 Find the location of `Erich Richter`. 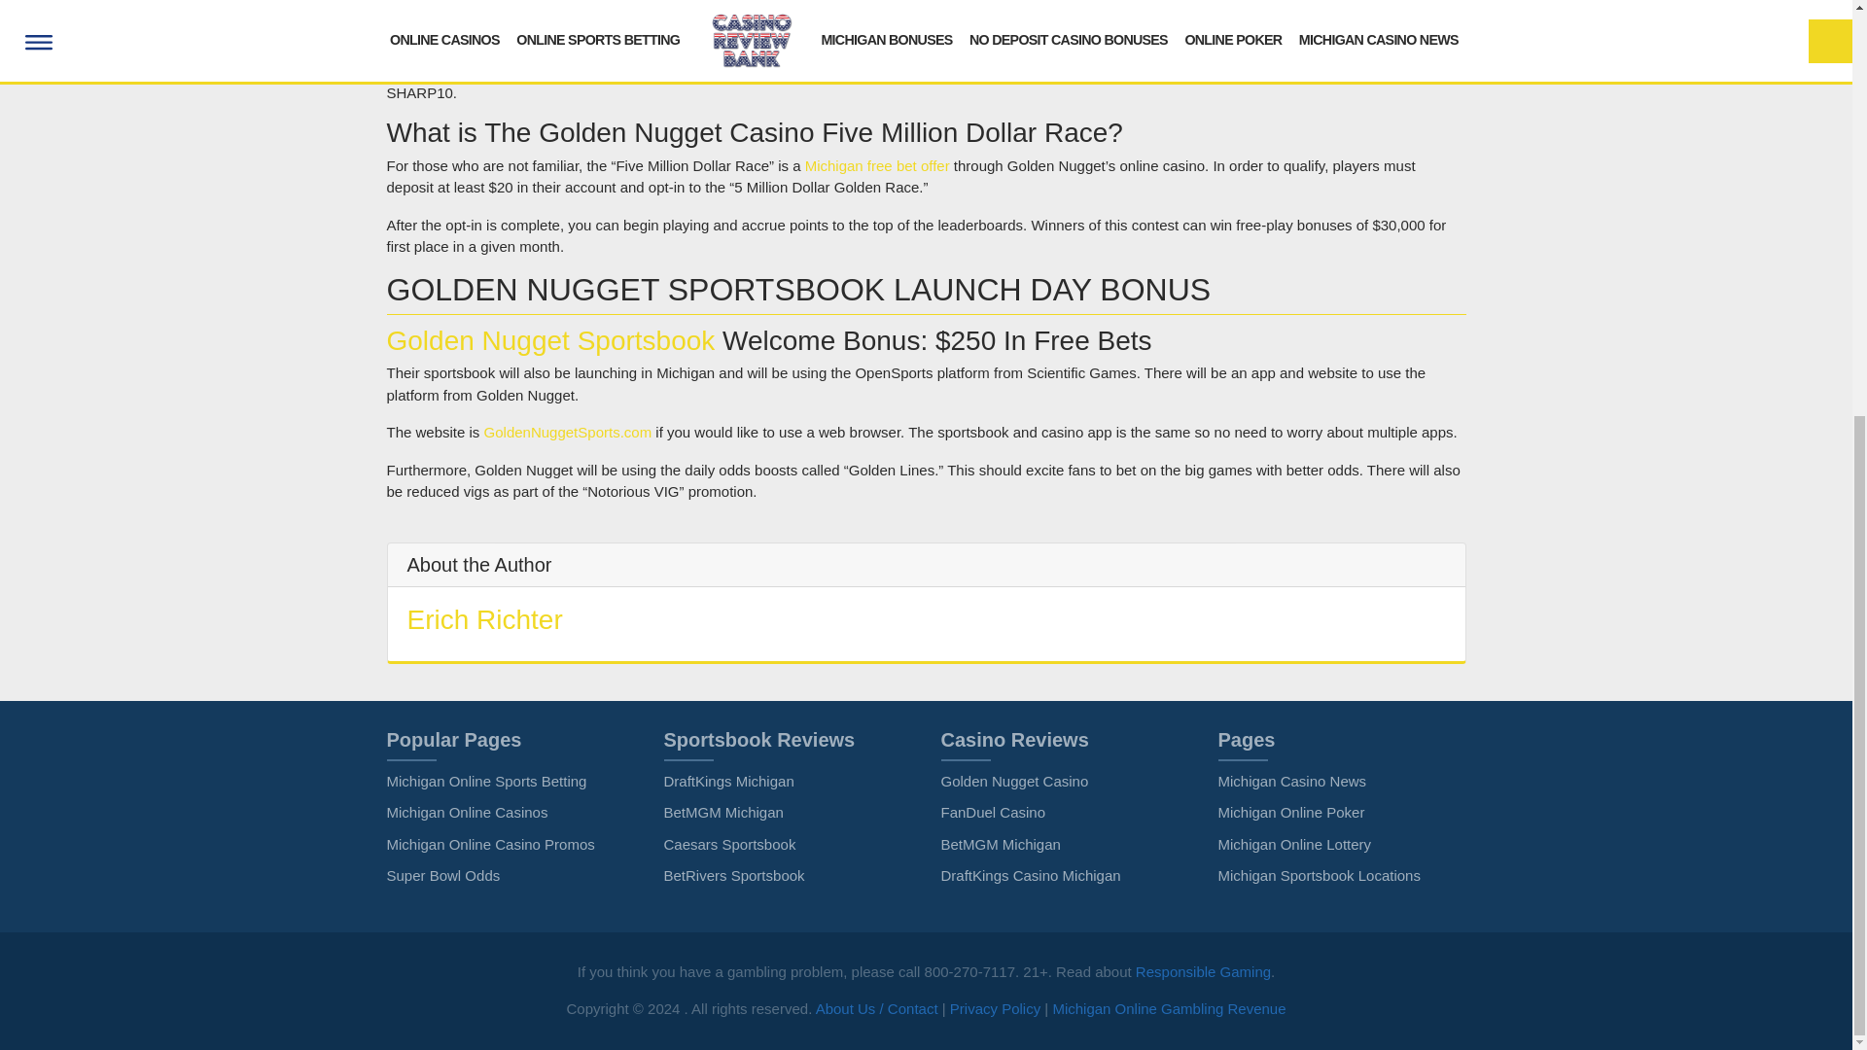

Erich Richter is located at coordinates (484, 620).